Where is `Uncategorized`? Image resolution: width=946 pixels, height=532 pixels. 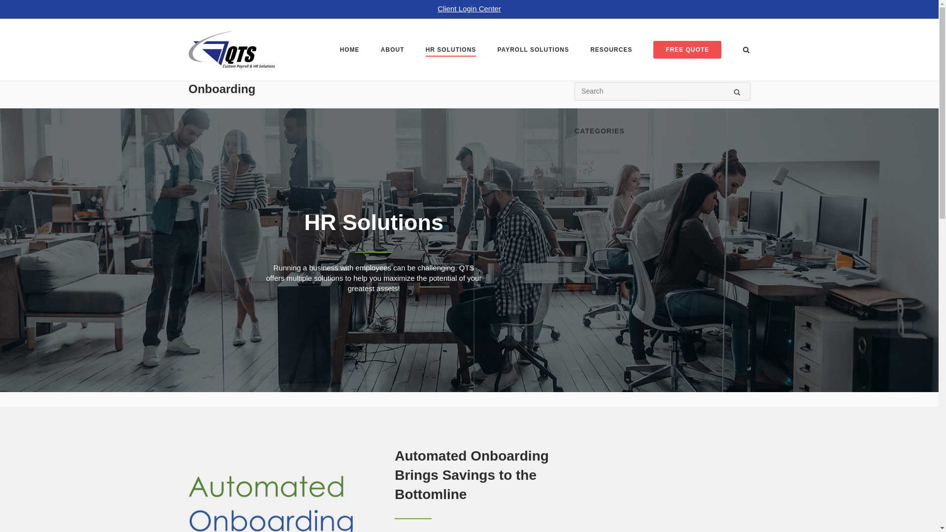
Uncategorized is located at coordinates (596, 151).